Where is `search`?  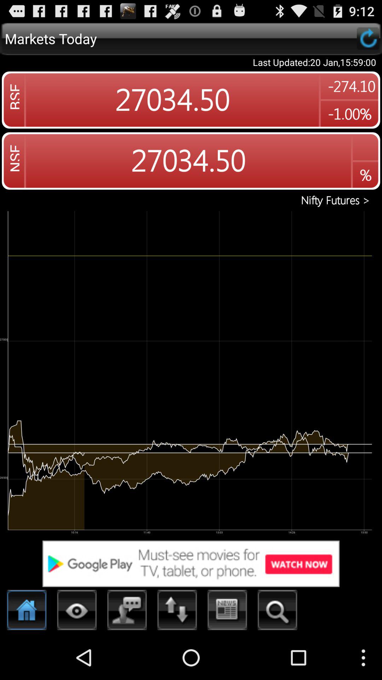
search is located at coordinates (277, 612).